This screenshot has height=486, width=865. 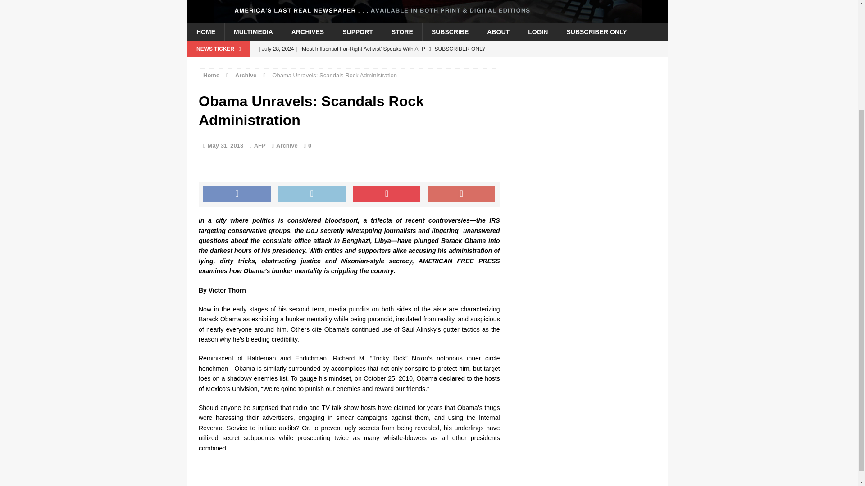 What do you see at coordinates (237, 194) in the screenshot?
I see `Share on Facebook` at bounding box center [237, 194].